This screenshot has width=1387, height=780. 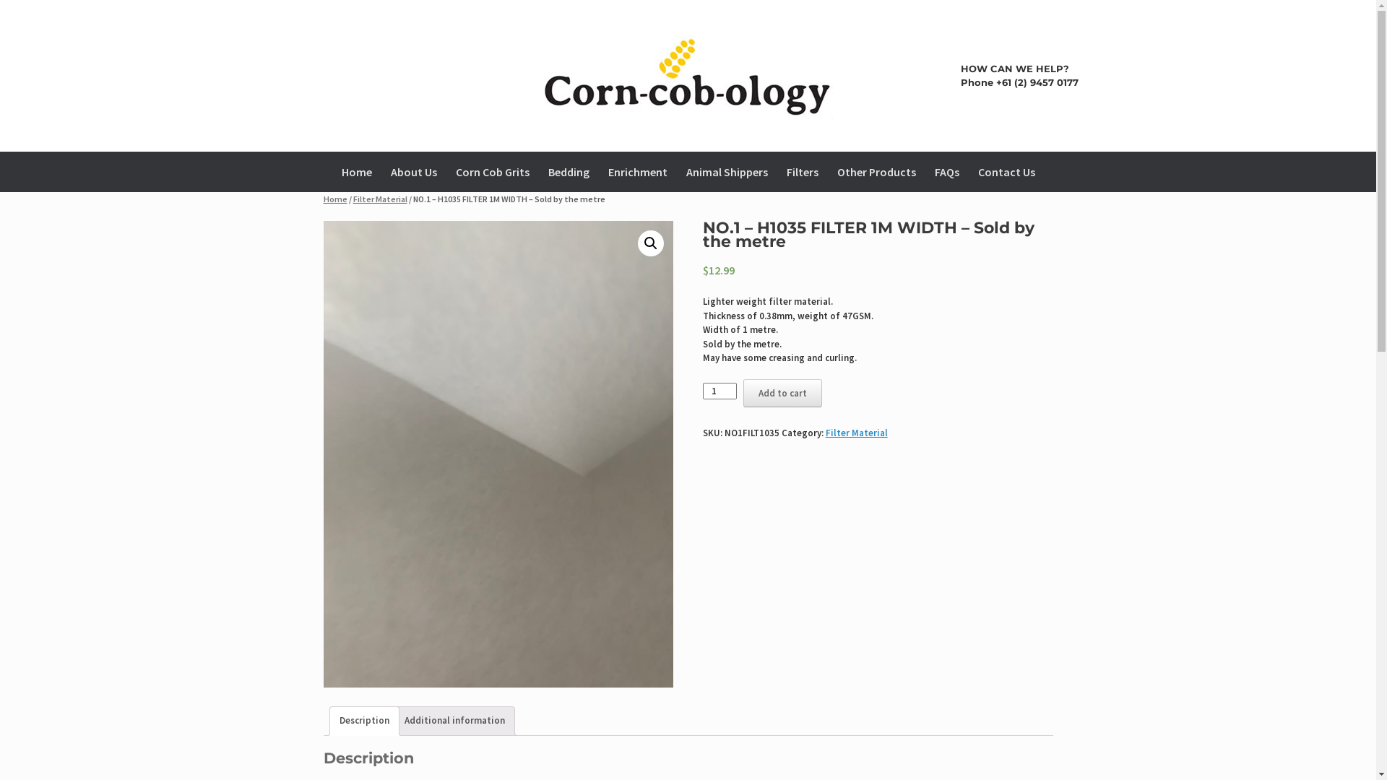 What do you see at coordinates (688, 76) in the screenshot?
I see `CORNCOBOLOGY PTY LTD` at bounding box center [688, 76].